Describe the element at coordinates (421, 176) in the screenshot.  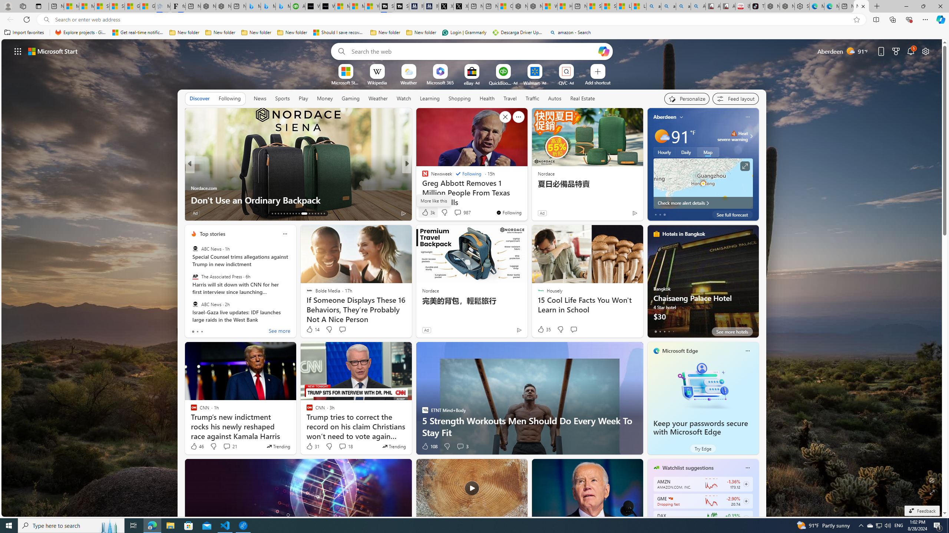
I see `FOX News` at that location.